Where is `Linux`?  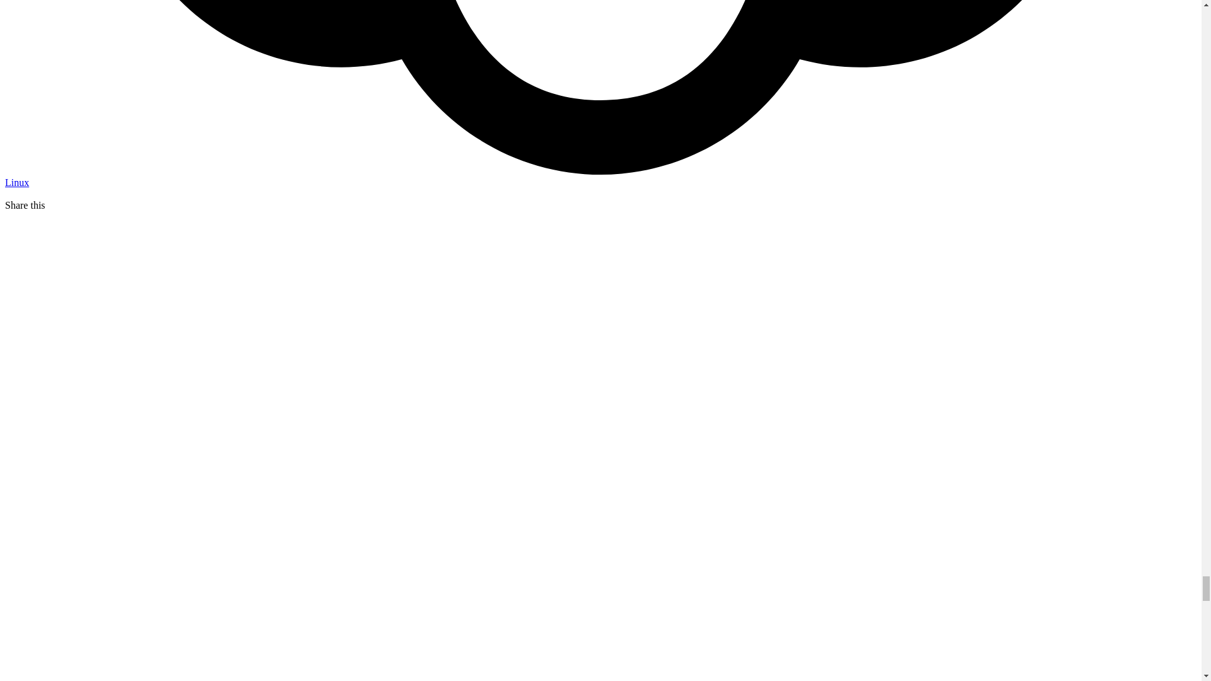
Linux is located at coordinates (16, 182).